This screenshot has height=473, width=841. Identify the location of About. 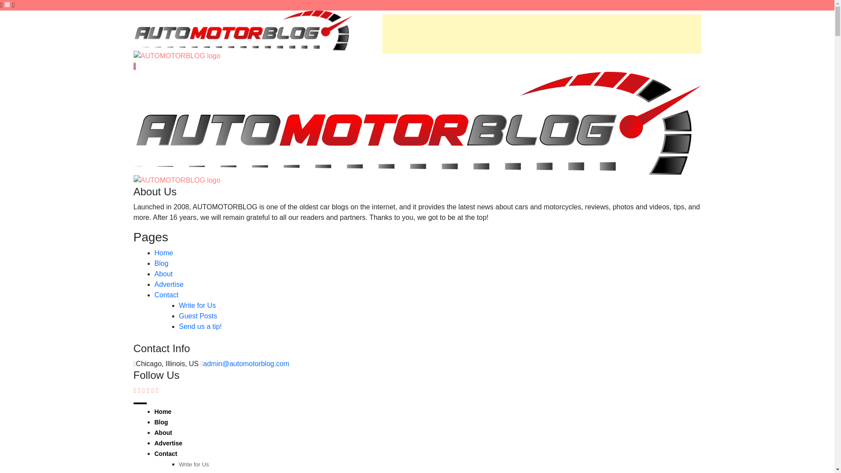
(163, 273).